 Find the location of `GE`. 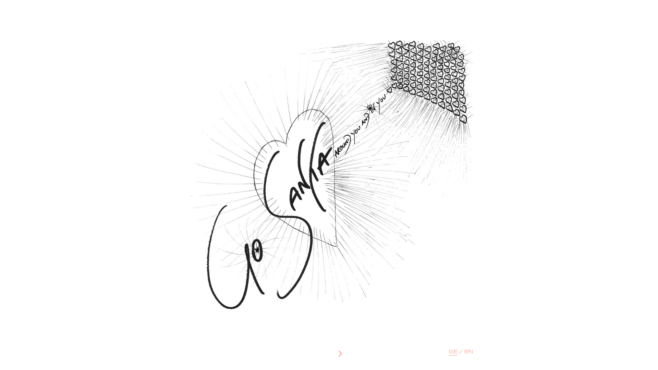

GE is located at coordinates (453, 353).